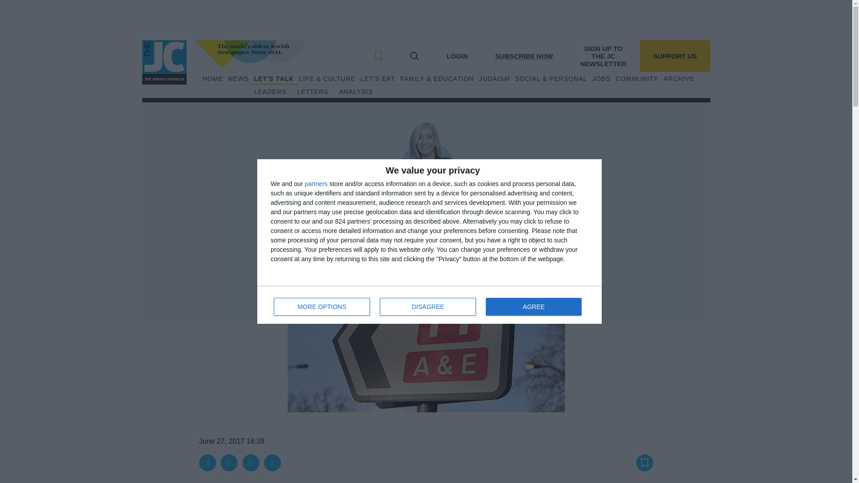  What do you see at coordinates (270, 92) in the screenshot?
I see `LEADERS` at bounding box center [270, 92].